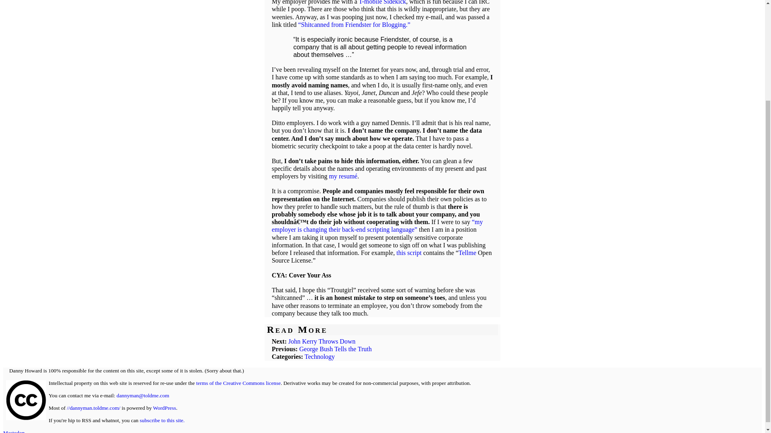  I want to click on WordPress, so click(164, 407).